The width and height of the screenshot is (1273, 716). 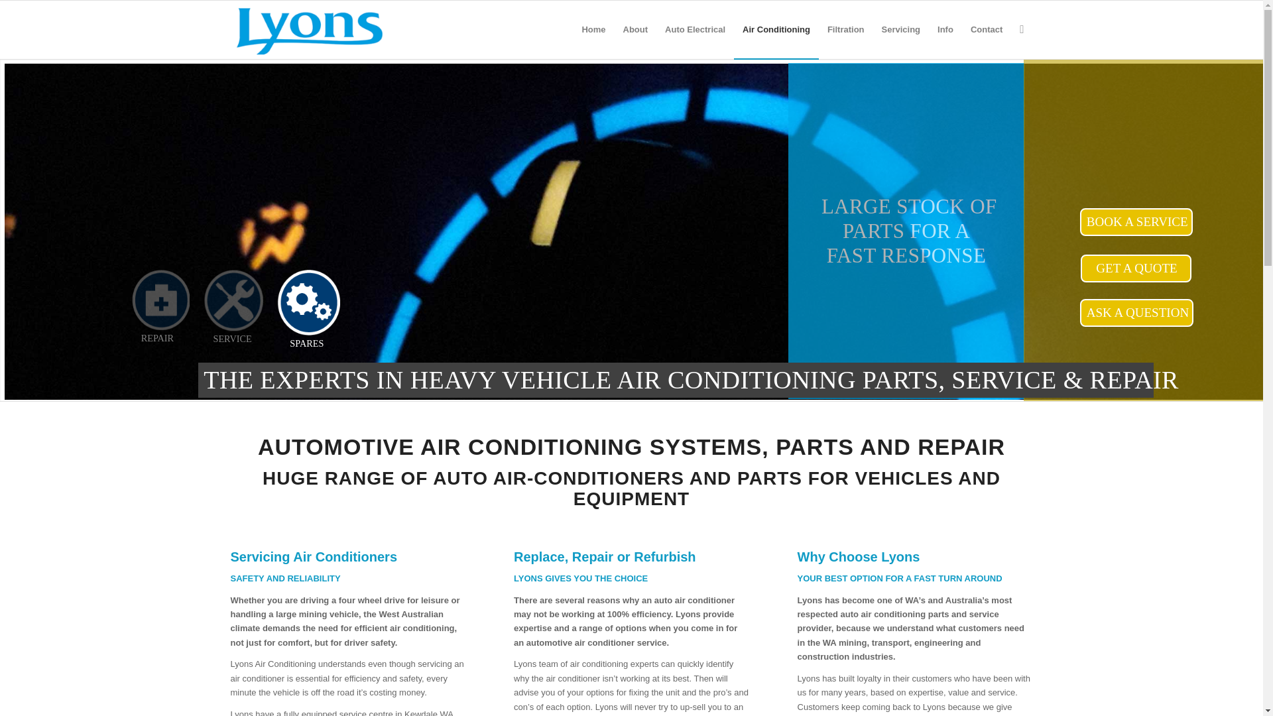 What do you see at coordinates (901, 29) in the screenshot?
I see `Servicing` at bounding box center [901, 29].